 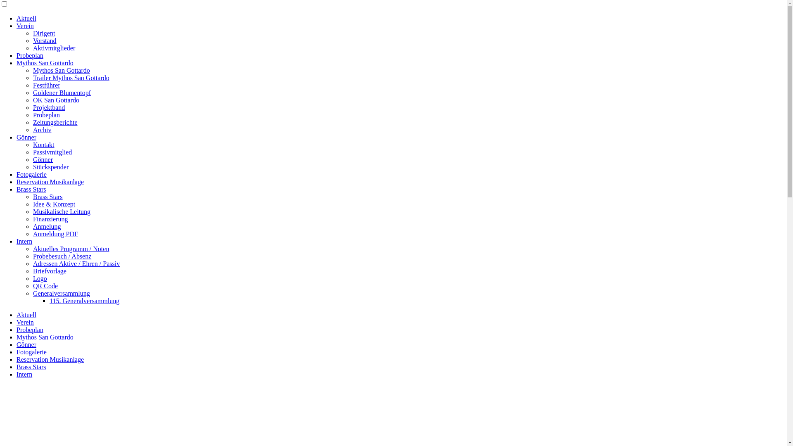 What do you see at coordinates (42, 130) in the screenshot?
I see `Archiv` at bounding box center [42, 130].